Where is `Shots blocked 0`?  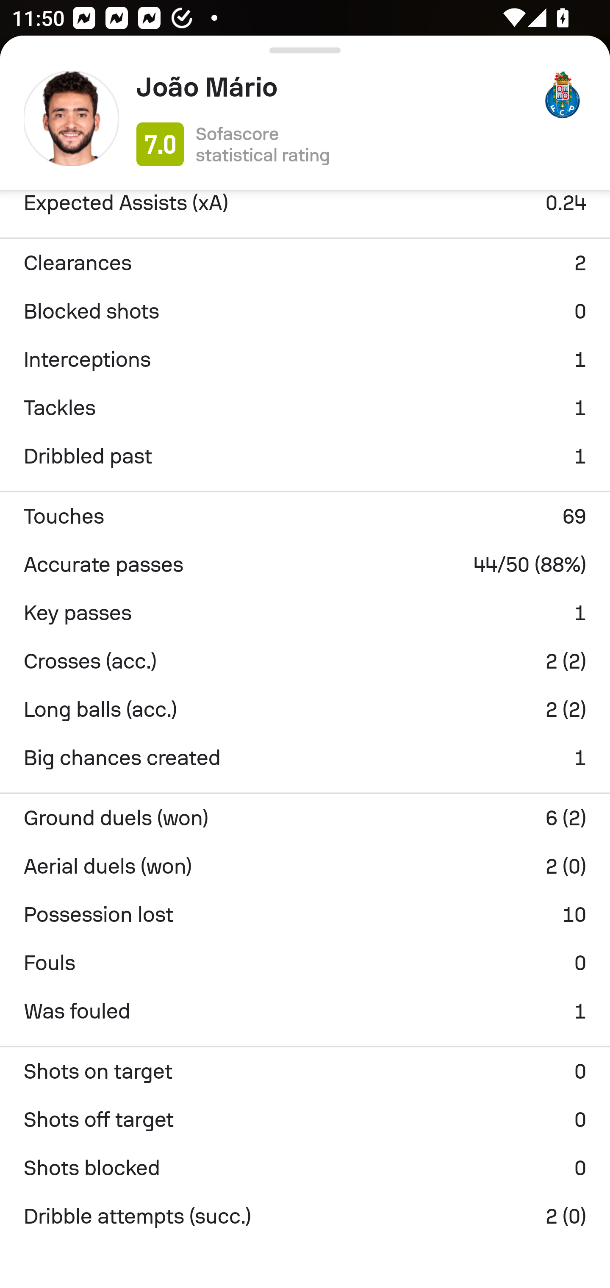
Shots blocked 0 is located at coordinates (305, 1168).